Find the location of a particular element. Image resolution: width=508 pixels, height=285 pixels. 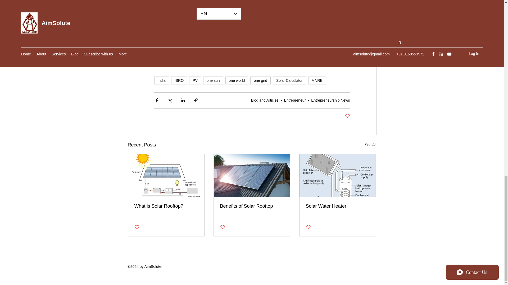

Solar Calculator is located at coordinates (289, 80).